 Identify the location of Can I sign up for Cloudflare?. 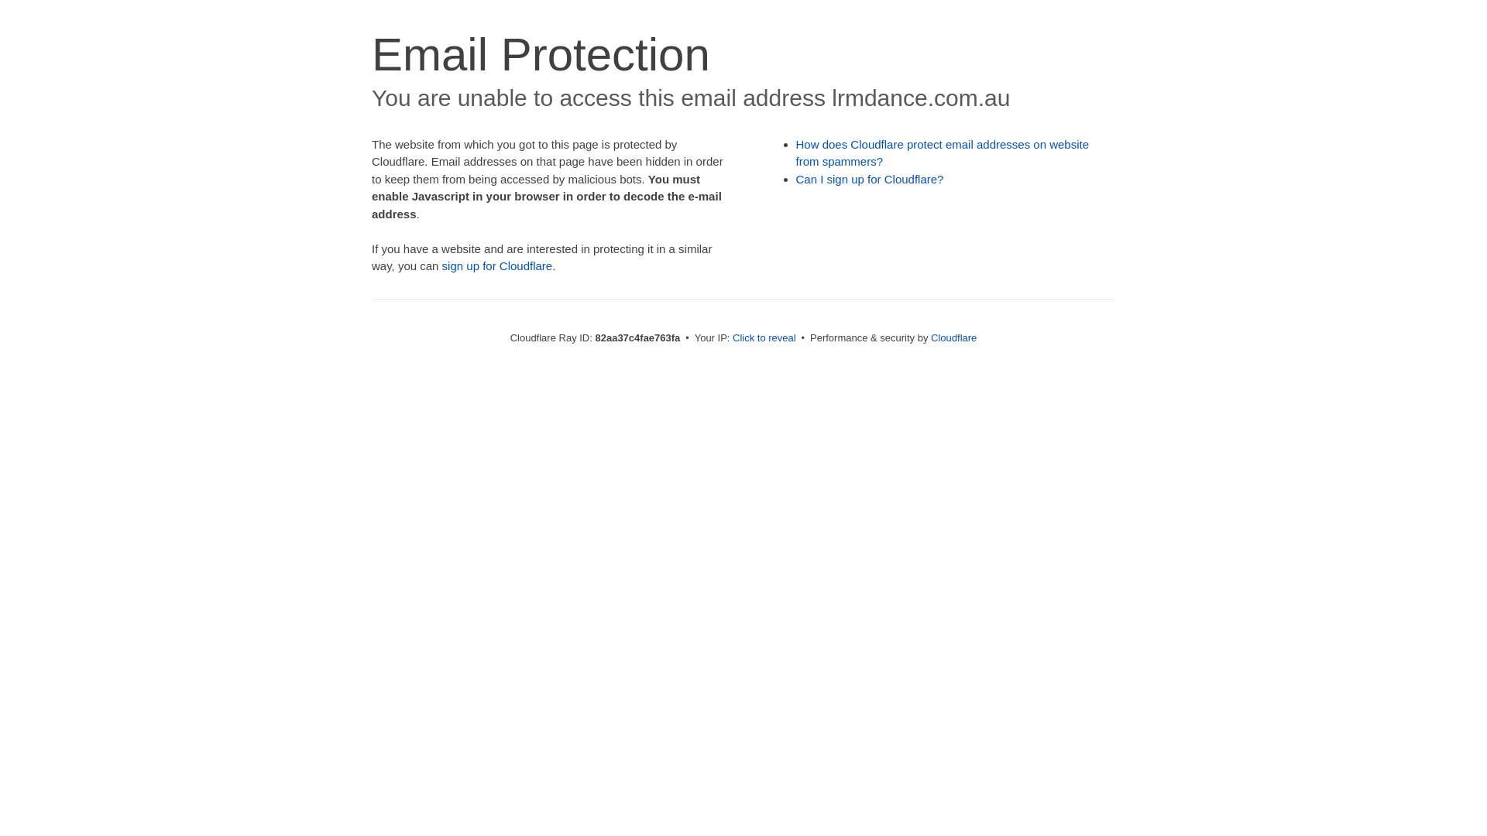
(871, 180).